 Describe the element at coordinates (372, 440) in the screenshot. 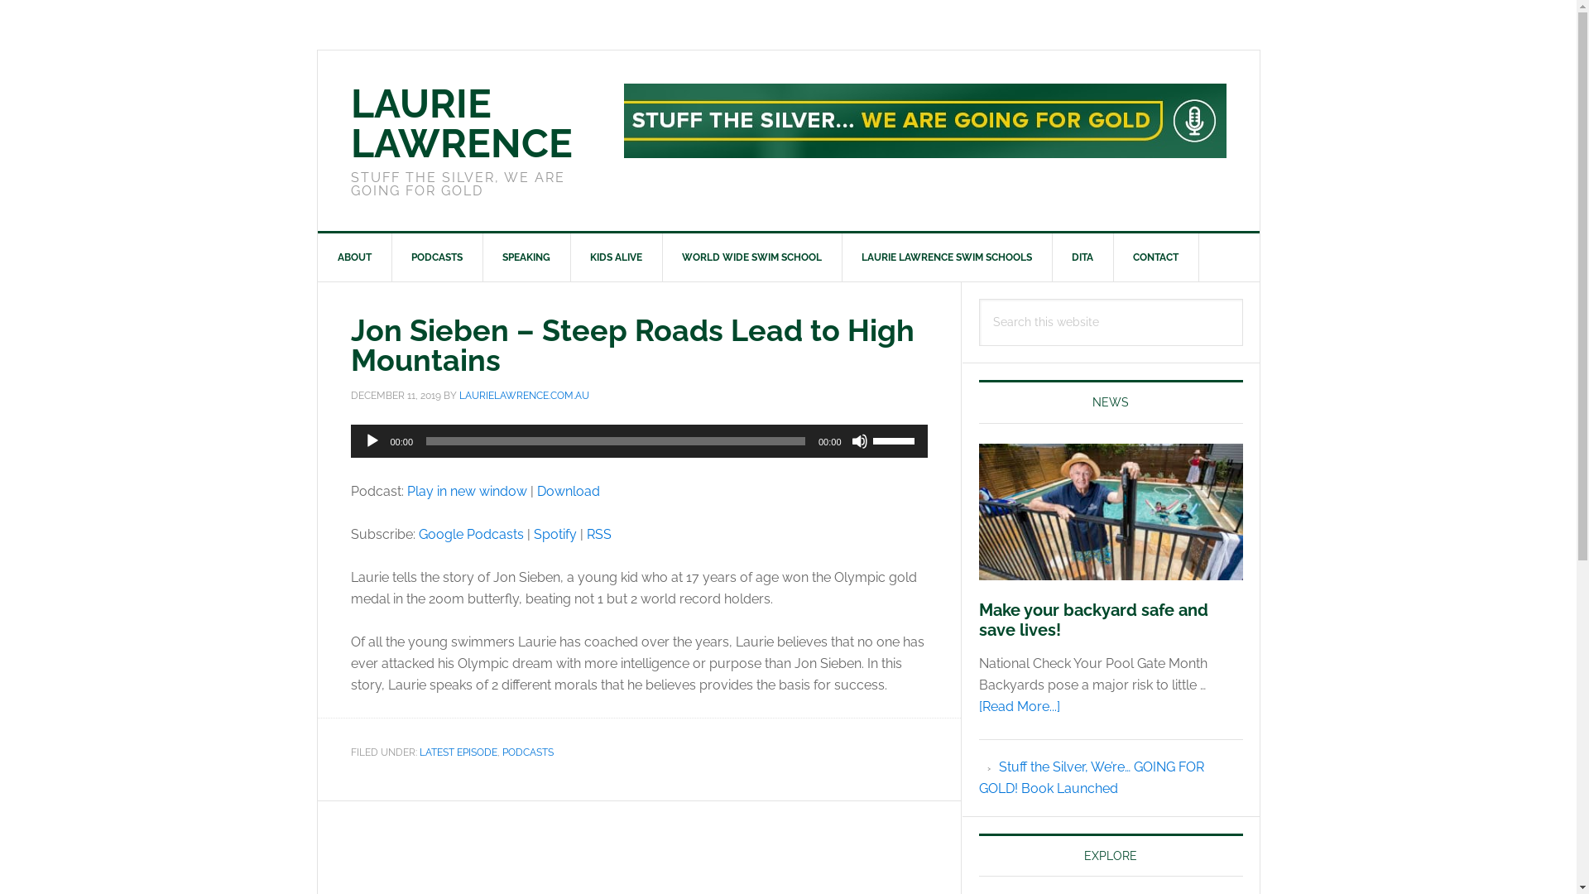

I see `Play` at that location.